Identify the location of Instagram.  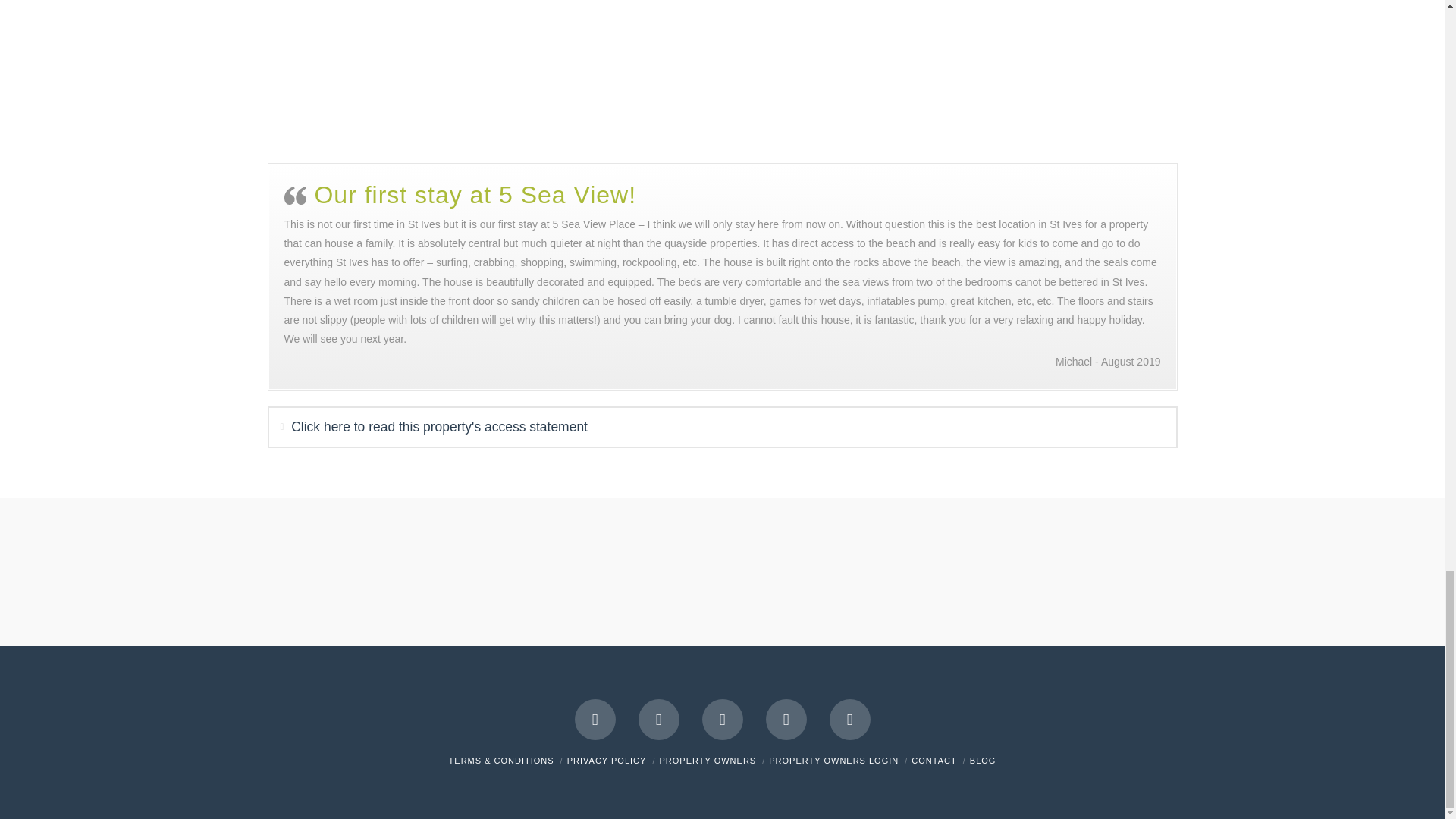
(786, 720).